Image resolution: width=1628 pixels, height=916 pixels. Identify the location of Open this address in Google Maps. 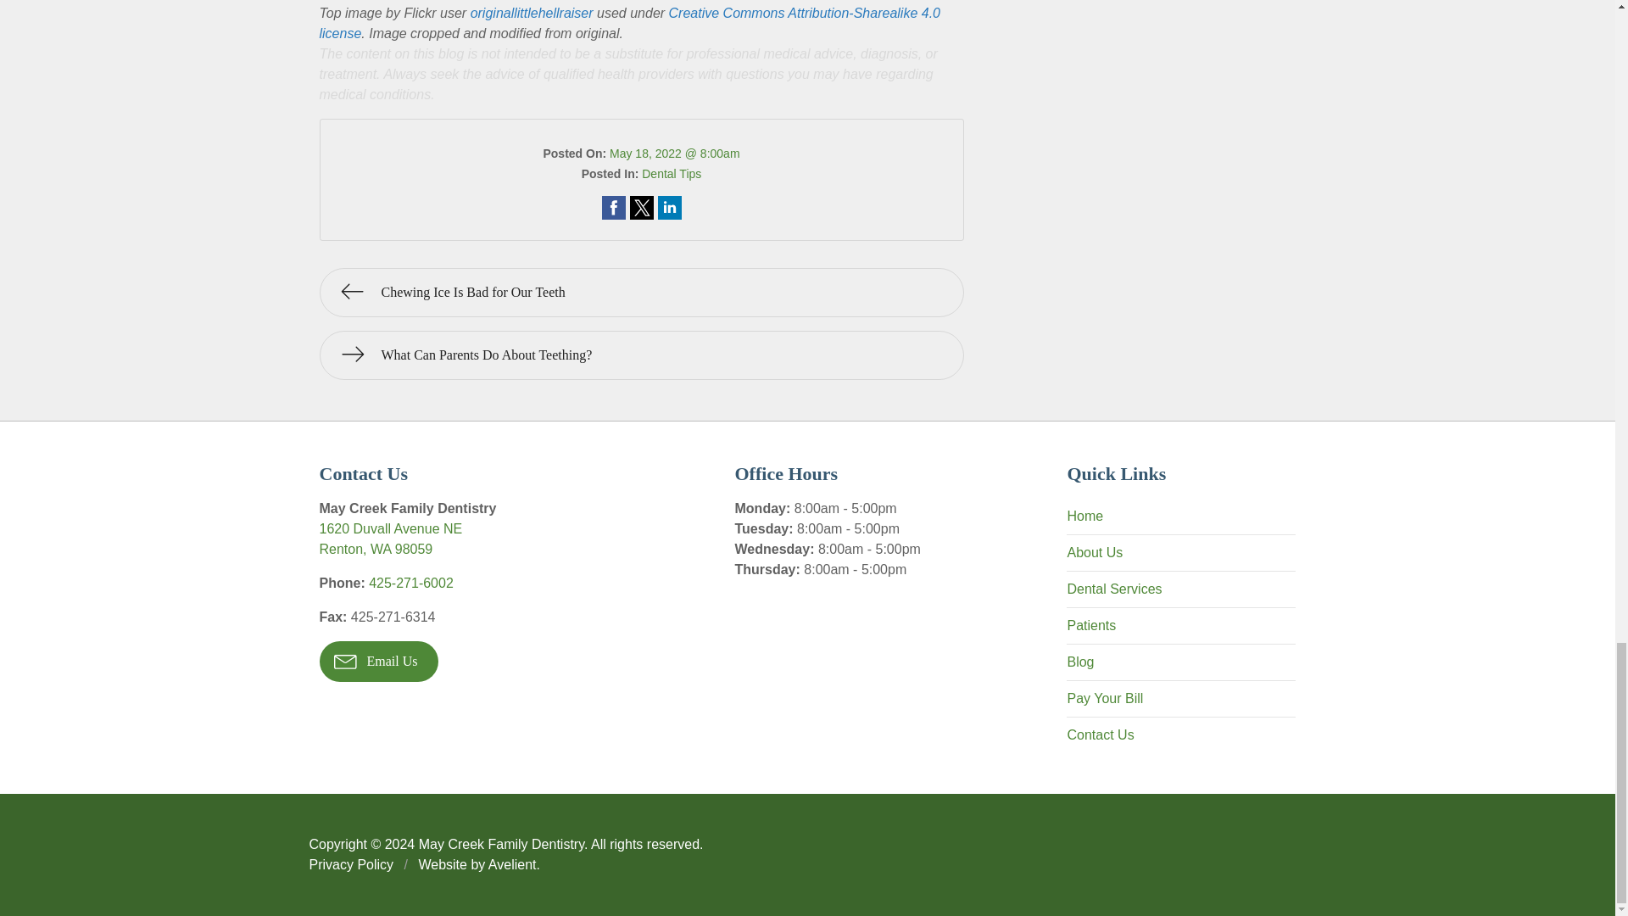
(640, 208).